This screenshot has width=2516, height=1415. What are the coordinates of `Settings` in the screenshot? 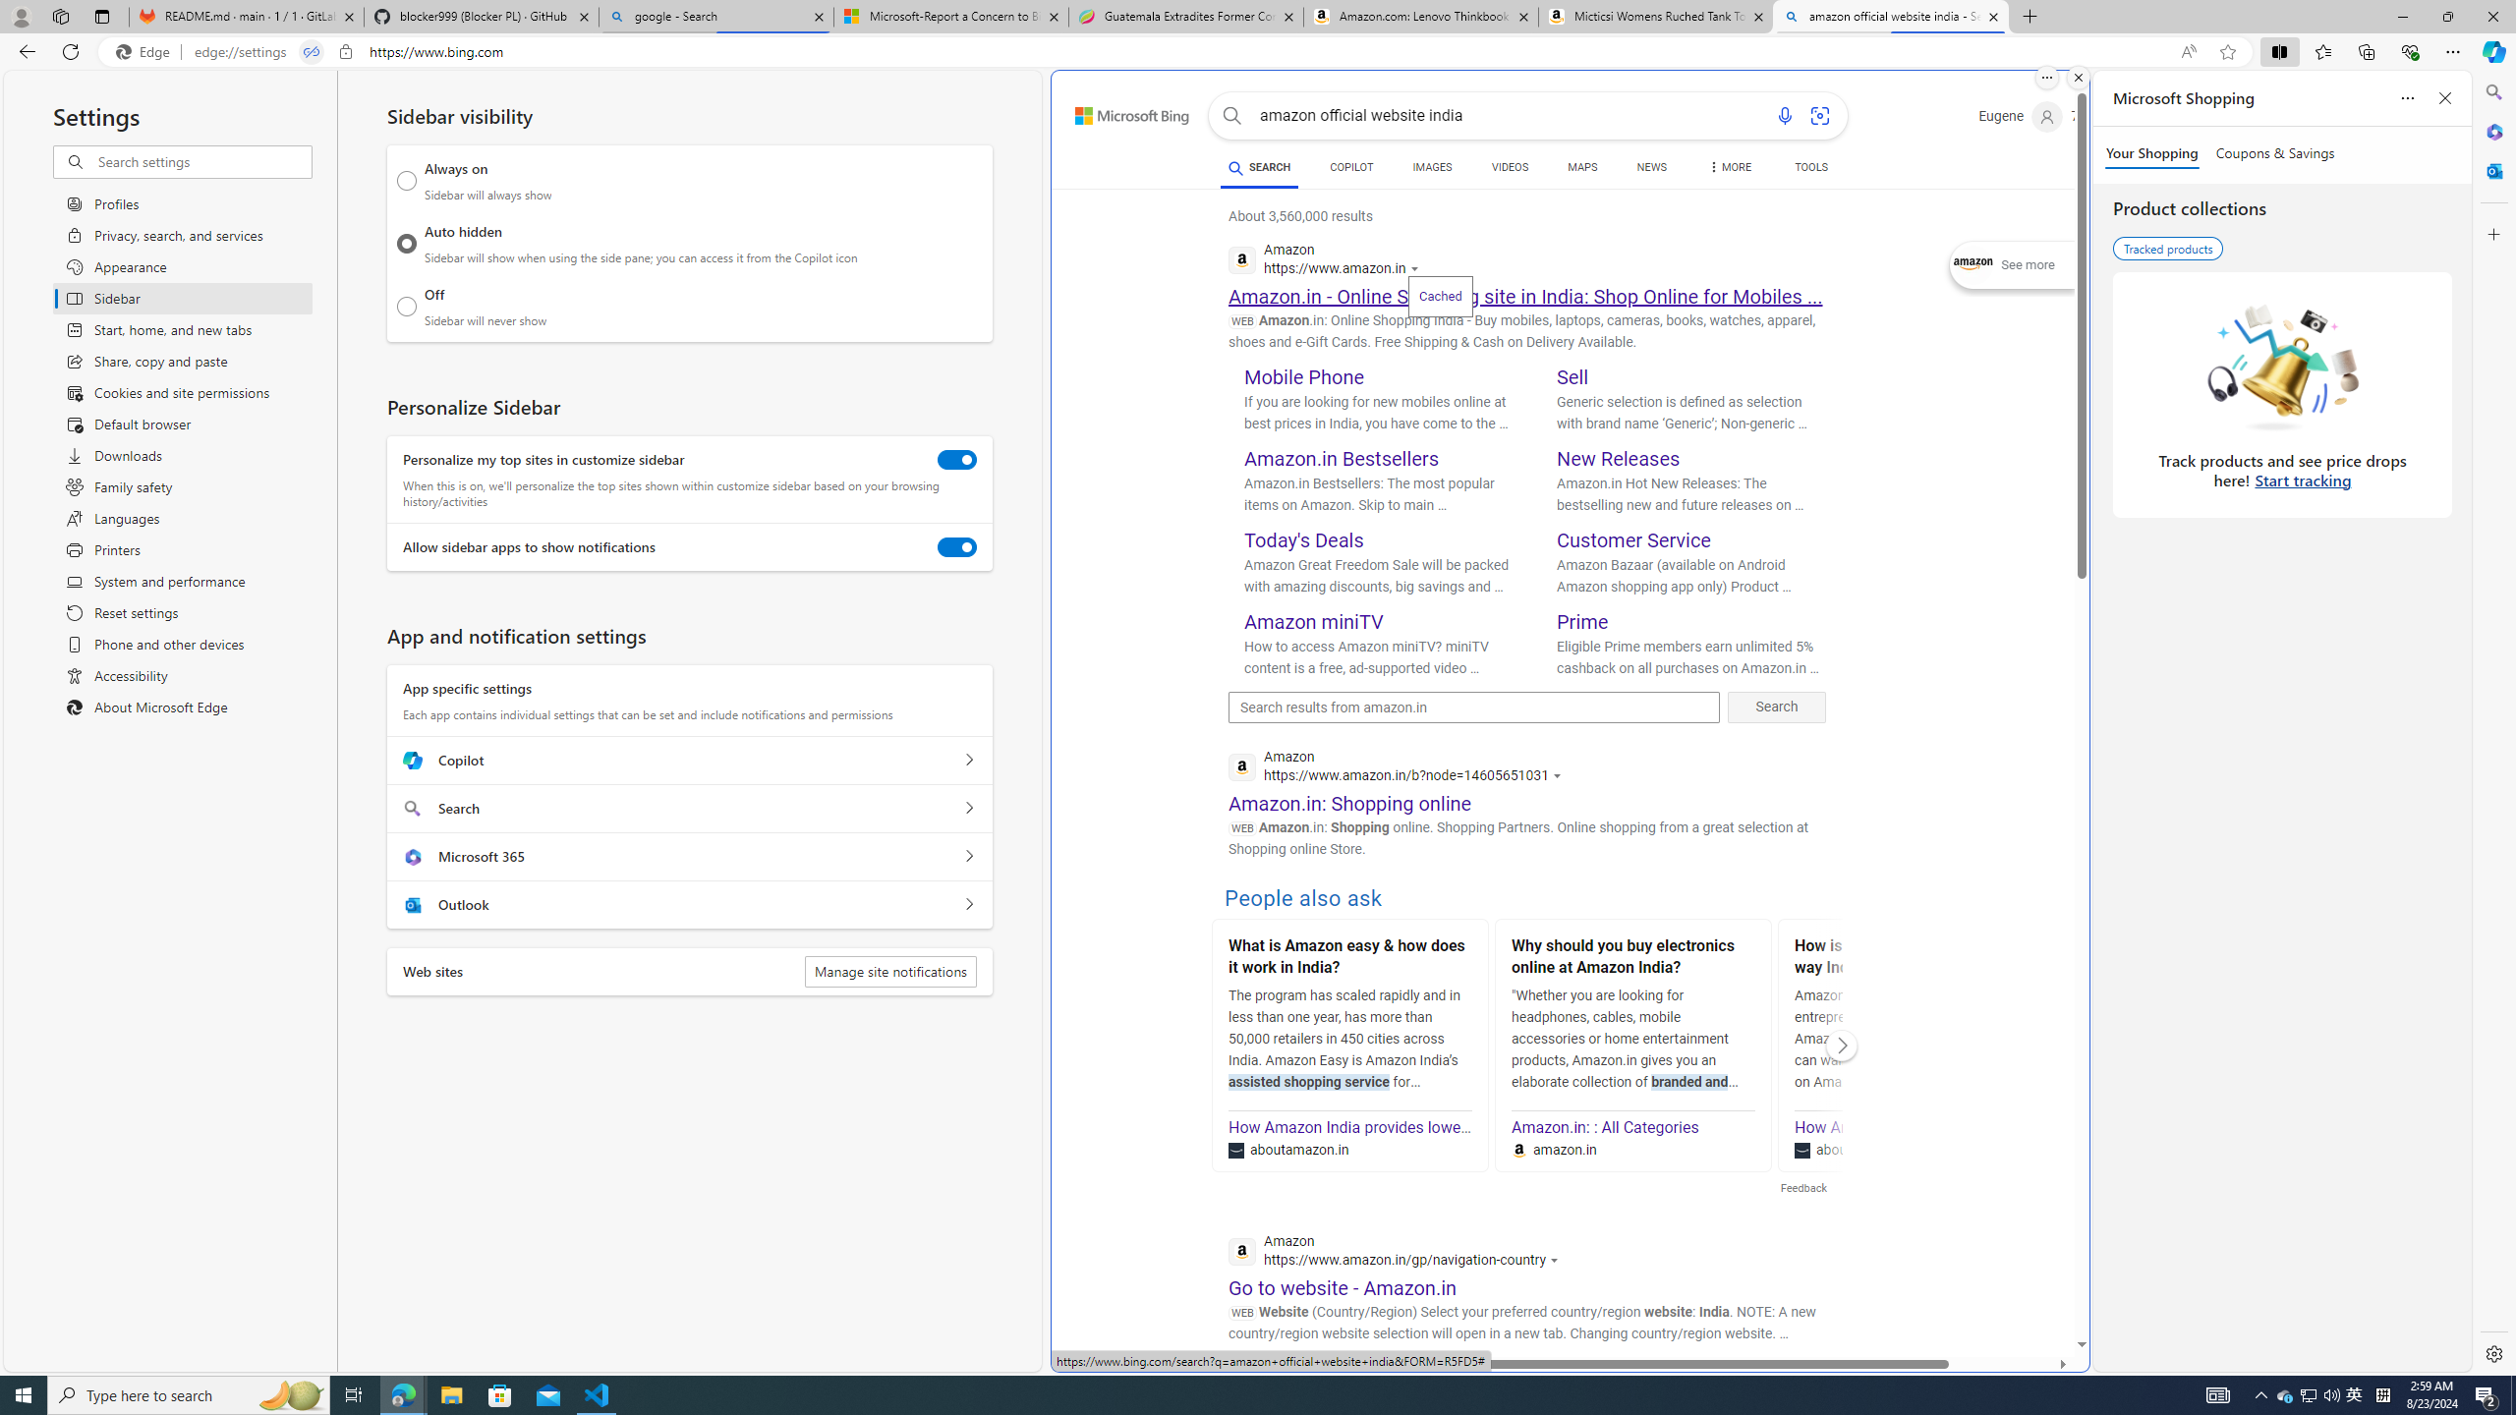 It's located at (2492, 1353).